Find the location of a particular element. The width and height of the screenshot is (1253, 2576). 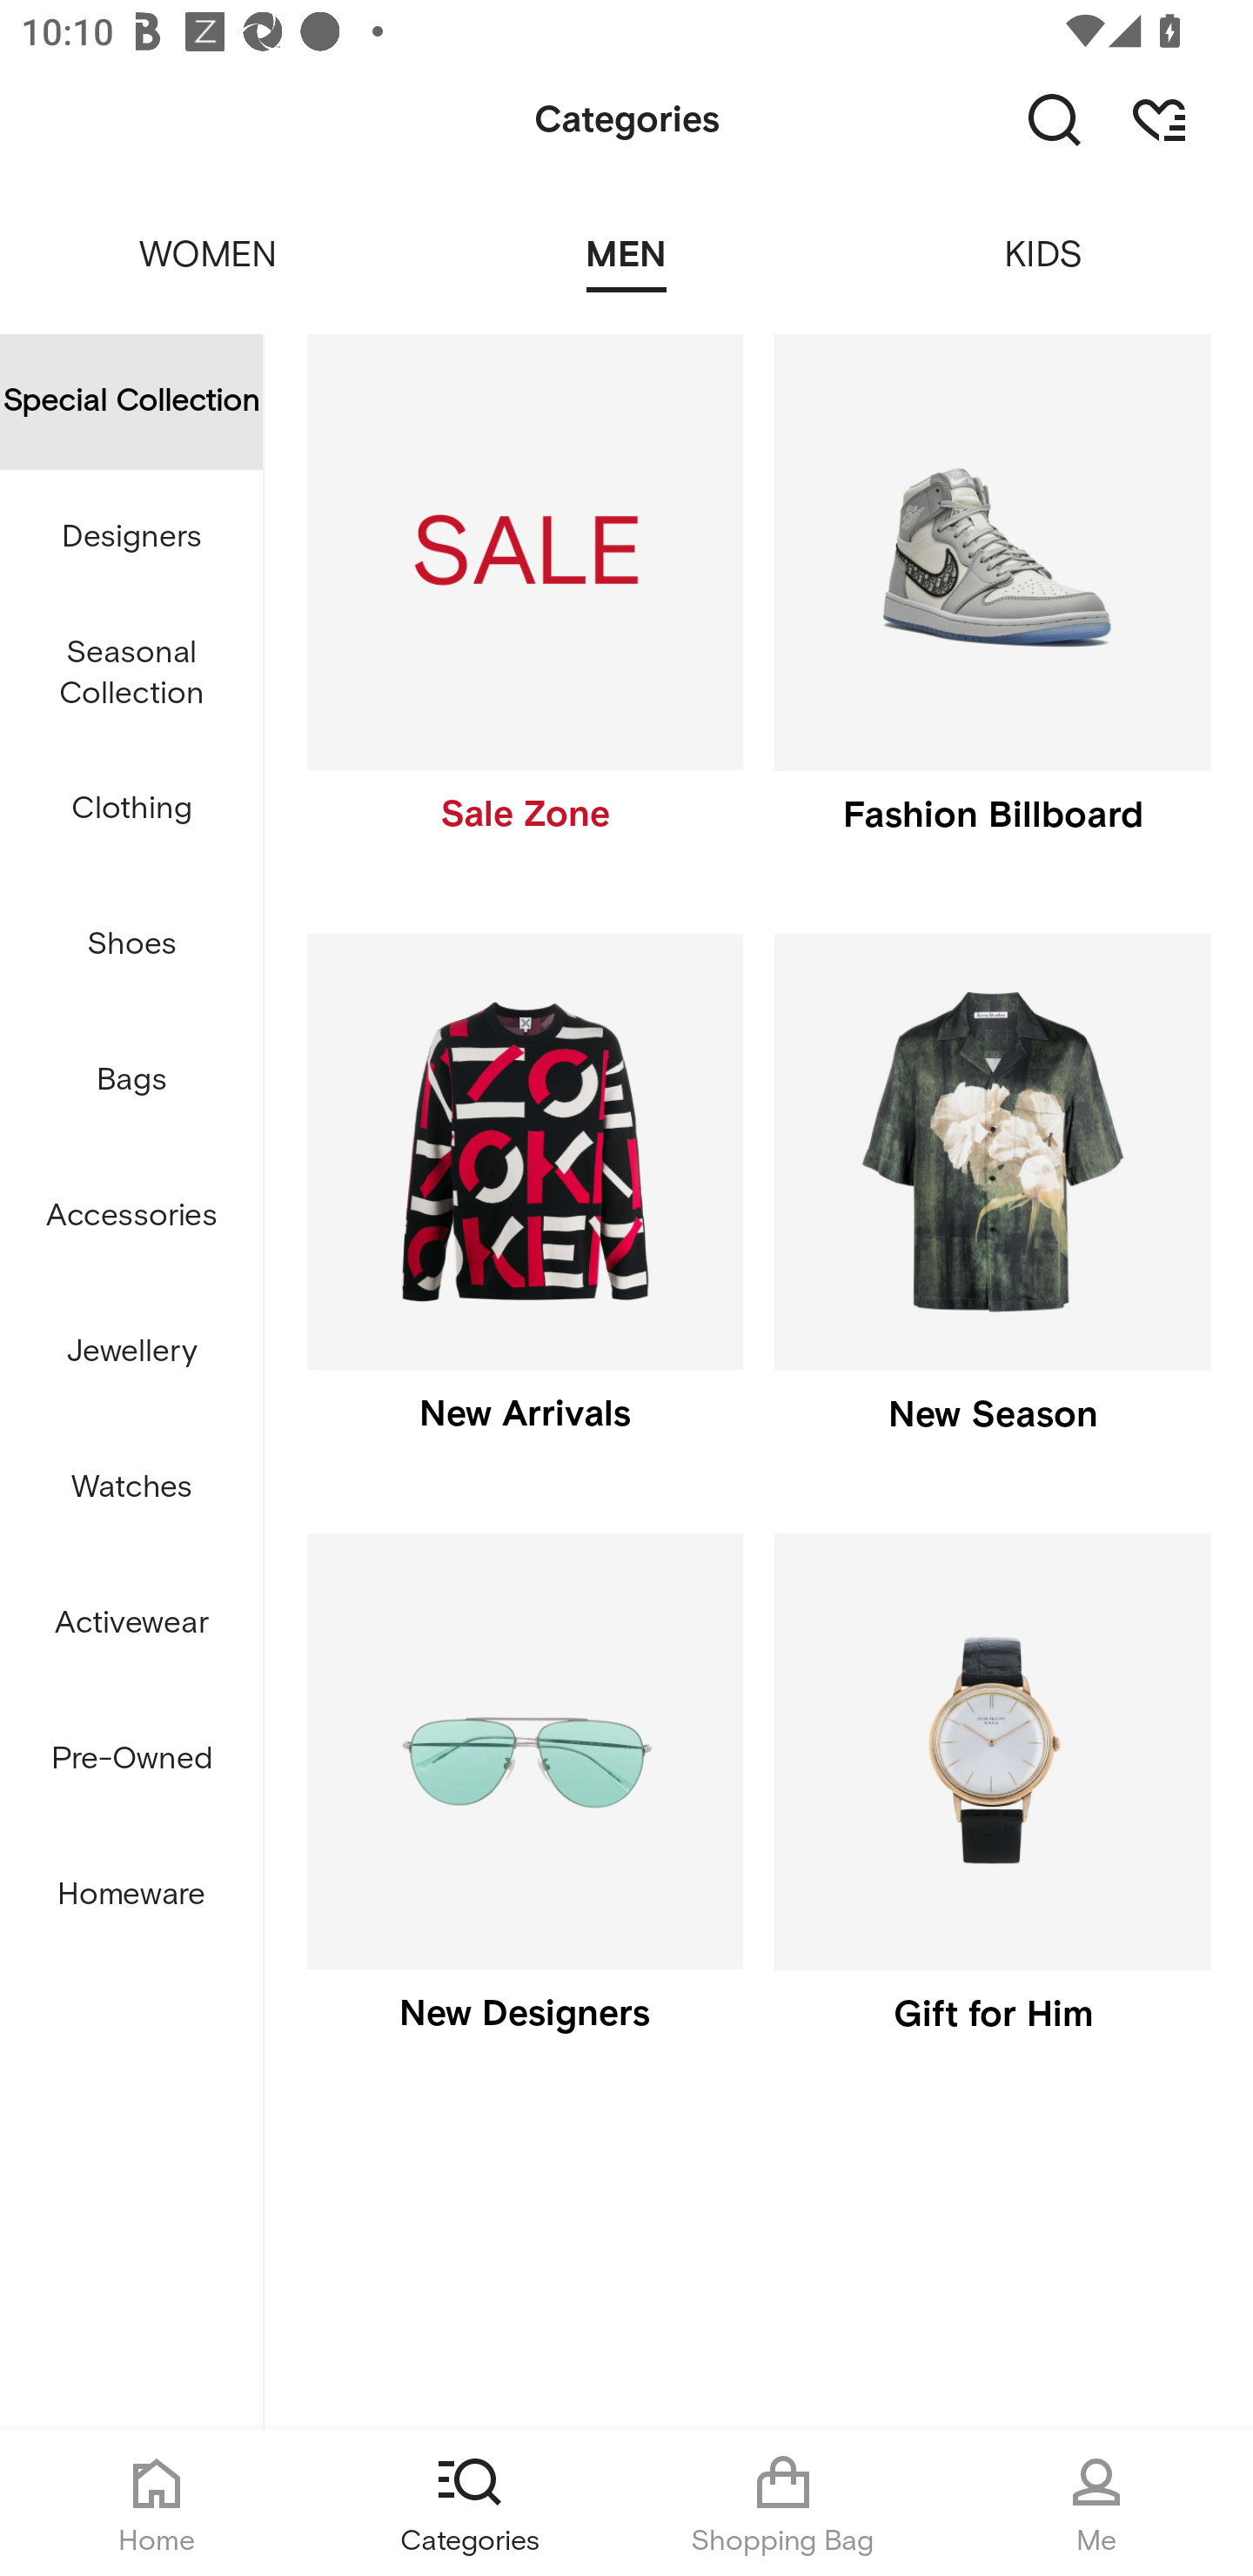

Homeware is located at coordinates (131, 1894).